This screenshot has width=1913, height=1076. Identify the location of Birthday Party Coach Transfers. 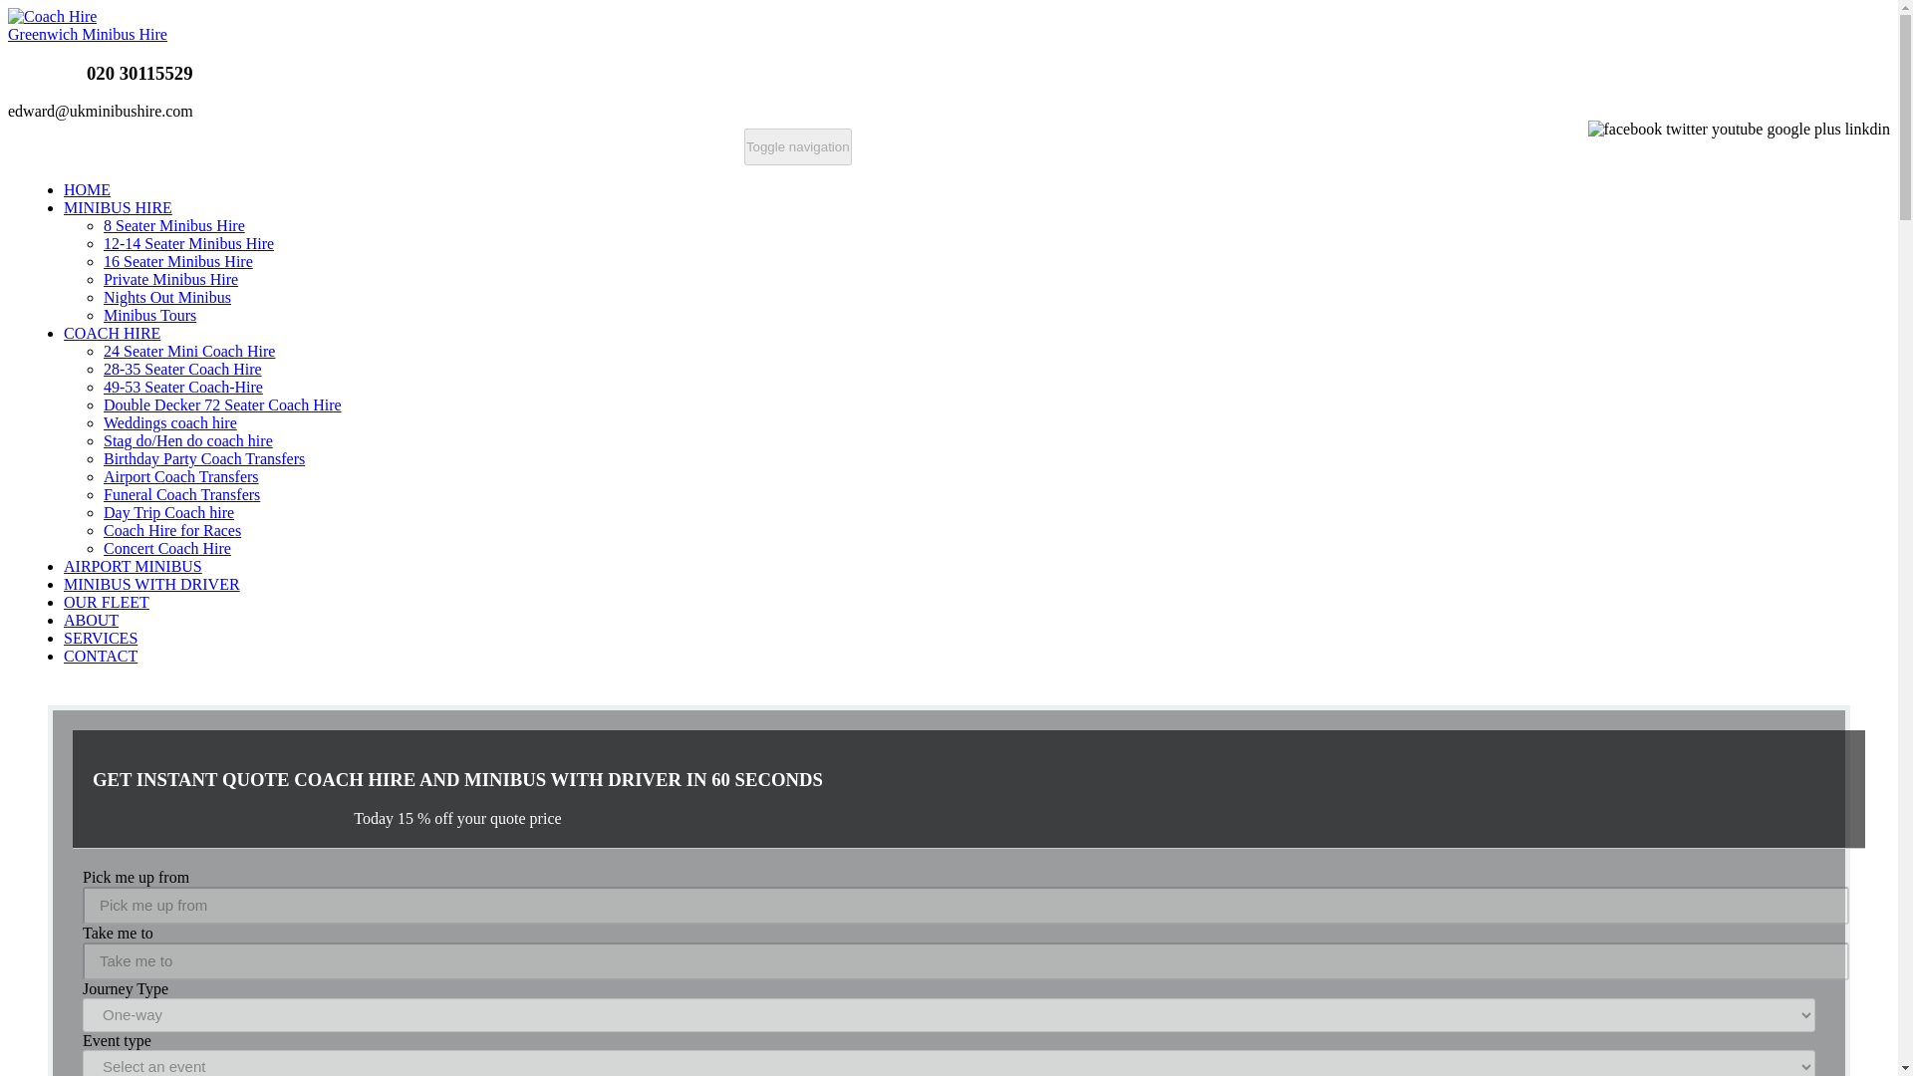
(203, 458).